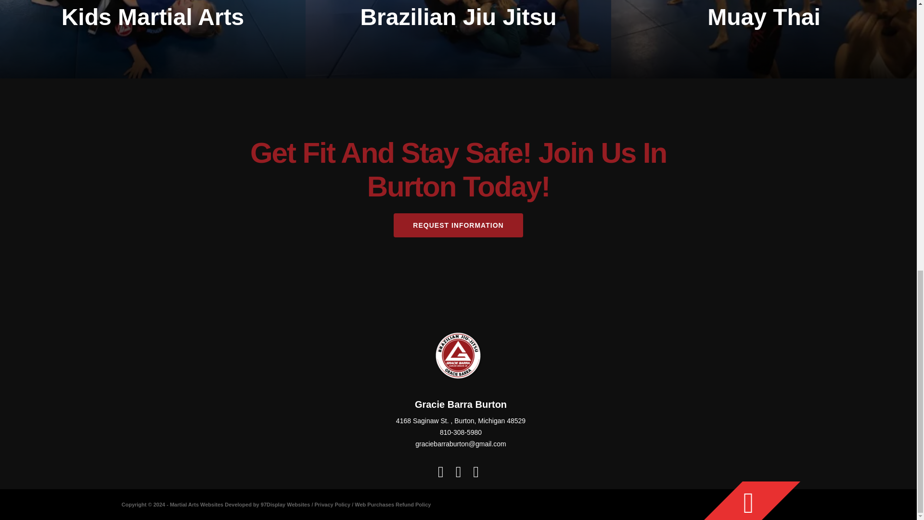 Image resolution: width=924 pixels, height=520 pixels. Describe the element at coordinates (153, 39) in the screenshot. I see `Kids Martial Arts` at that location.